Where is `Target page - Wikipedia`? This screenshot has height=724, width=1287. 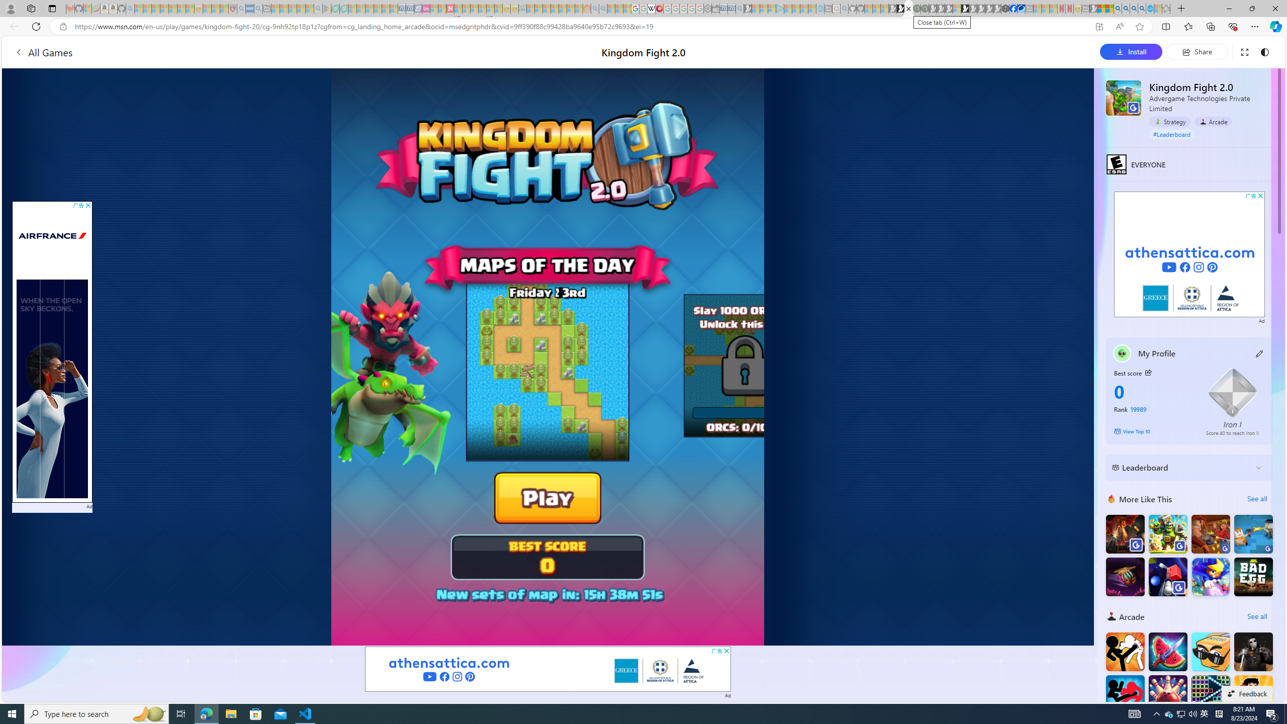 Target page - Wikipedia is located at coordinates (651, 9).